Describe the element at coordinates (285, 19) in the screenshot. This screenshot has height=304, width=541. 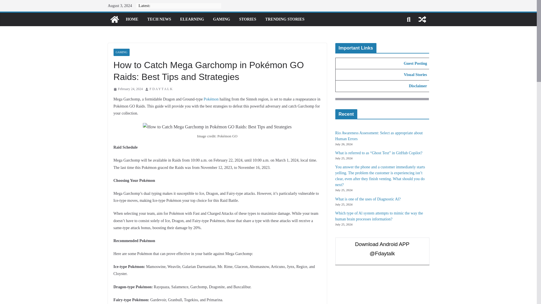
I see `TRENDING STORIES` at that location.